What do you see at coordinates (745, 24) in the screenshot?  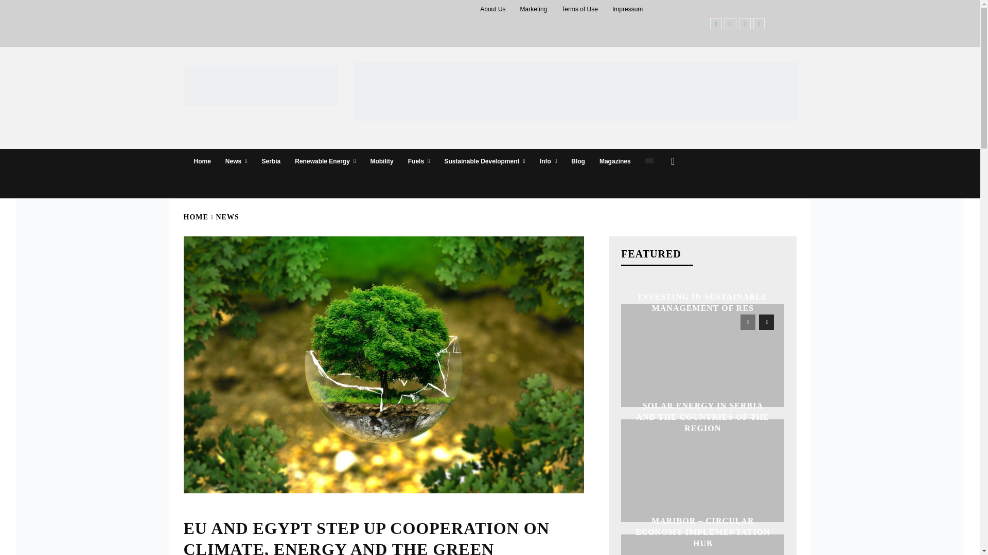 I see `Linkedin` at bounding box center [745, 24].